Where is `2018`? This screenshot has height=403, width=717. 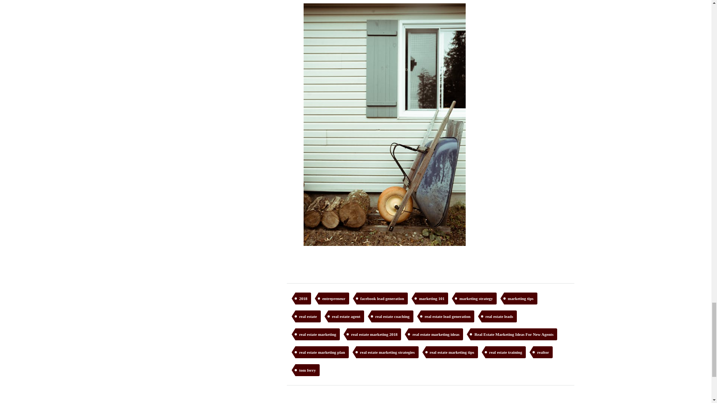 2018 is located at coordinates (303, 299).